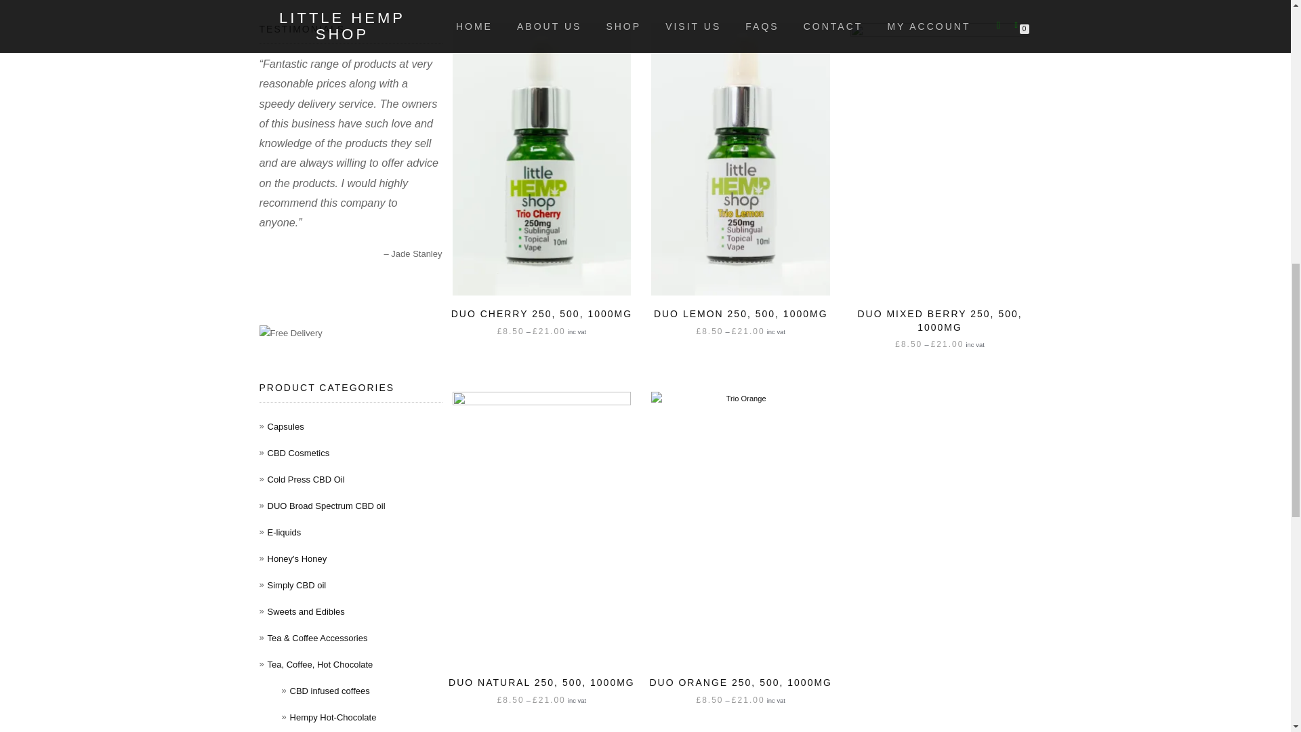 Image resolution: width=1301 pixels, height=732 pixels. Describe the element at coordinates (305, 611) in the screenshot. I see `Sweets and Edibles` at that location.